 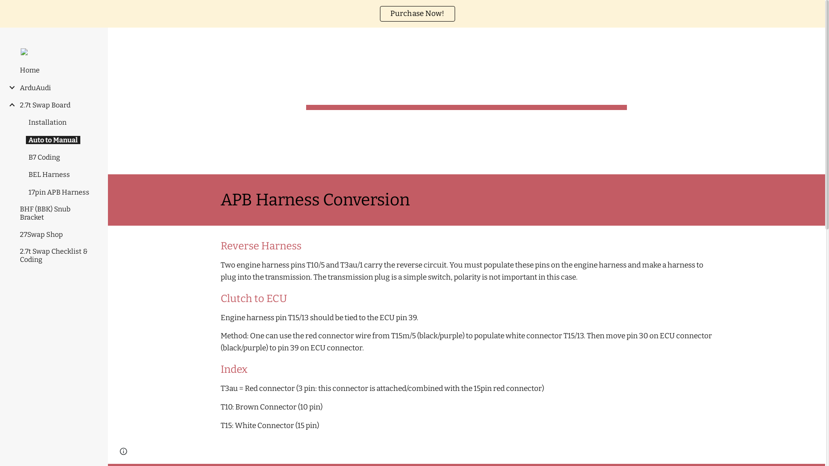 What do you see at coordinates (35, 88) in the screenshot?
I see `ArduAudi` at bounding box center [35, 88].